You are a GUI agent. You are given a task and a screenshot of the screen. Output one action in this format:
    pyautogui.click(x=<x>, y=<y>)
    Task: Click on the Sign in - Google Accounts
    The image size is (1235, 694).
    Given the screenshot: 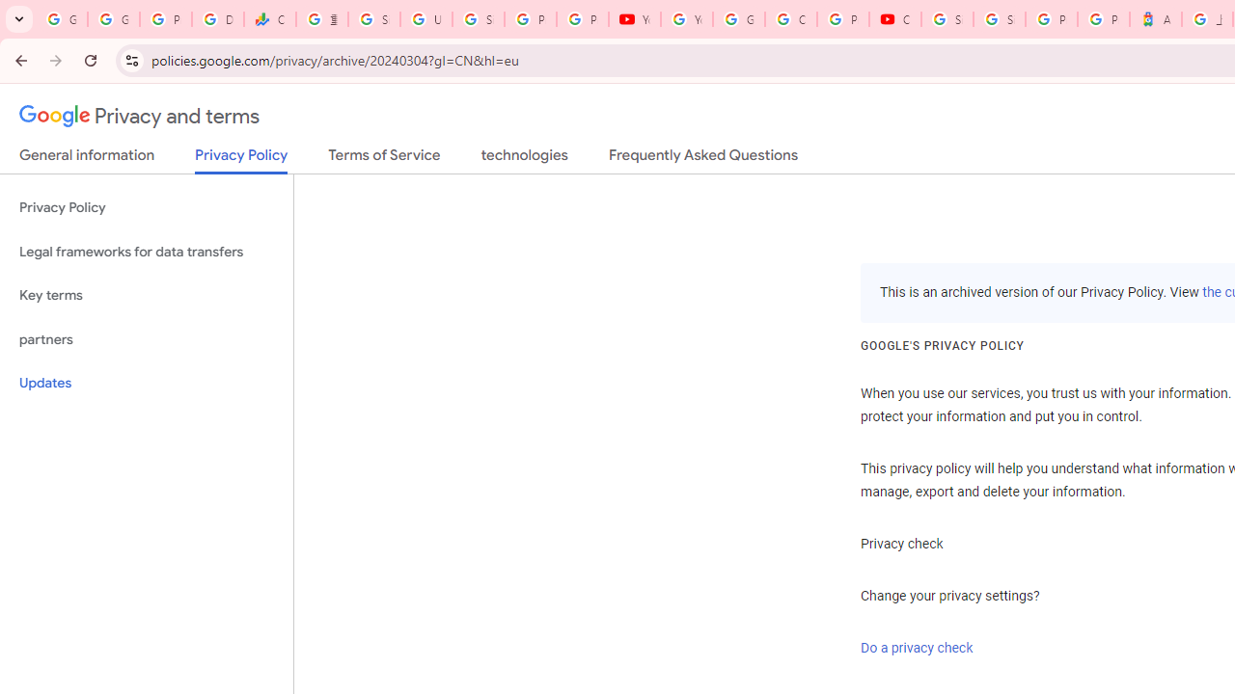 What is the action you would take?
    pyautogui.click(x=479, y=19)
    